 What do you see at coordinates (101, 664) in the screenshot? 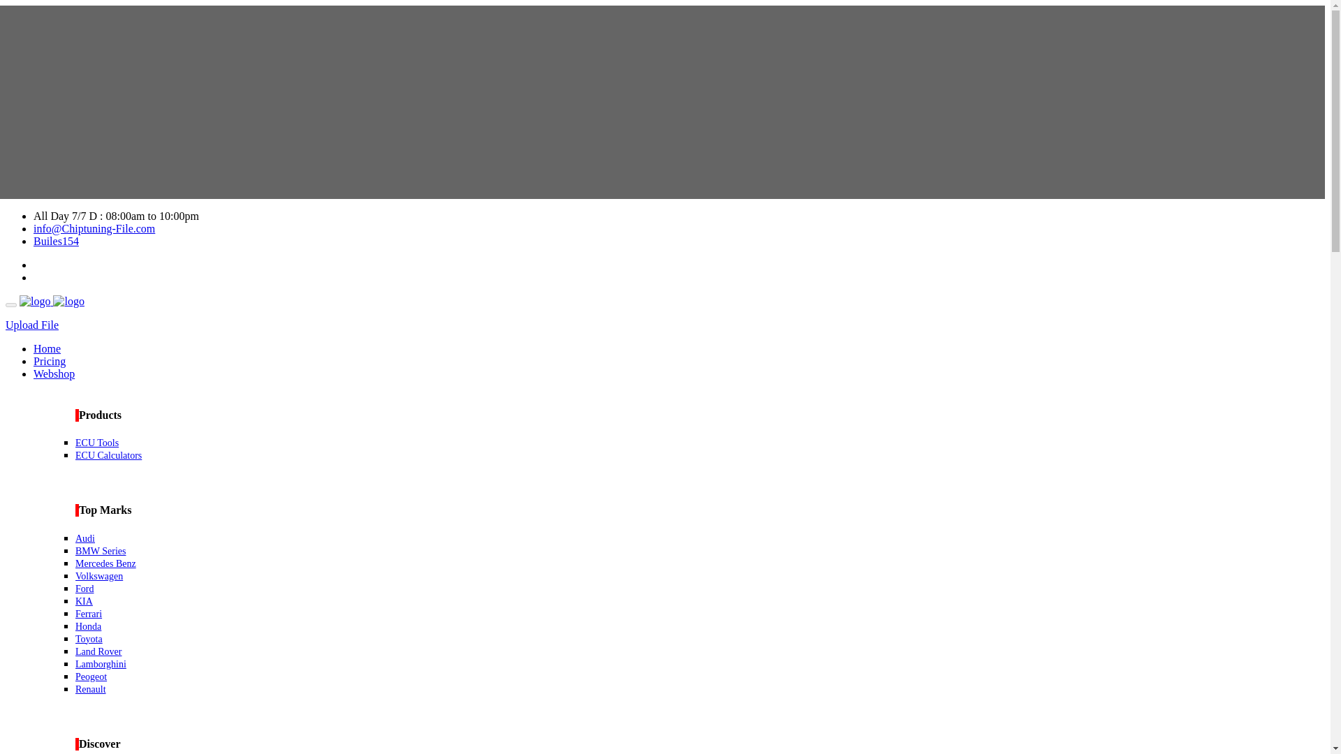
I see `Lamborghini` at bounding box center [101, 664].